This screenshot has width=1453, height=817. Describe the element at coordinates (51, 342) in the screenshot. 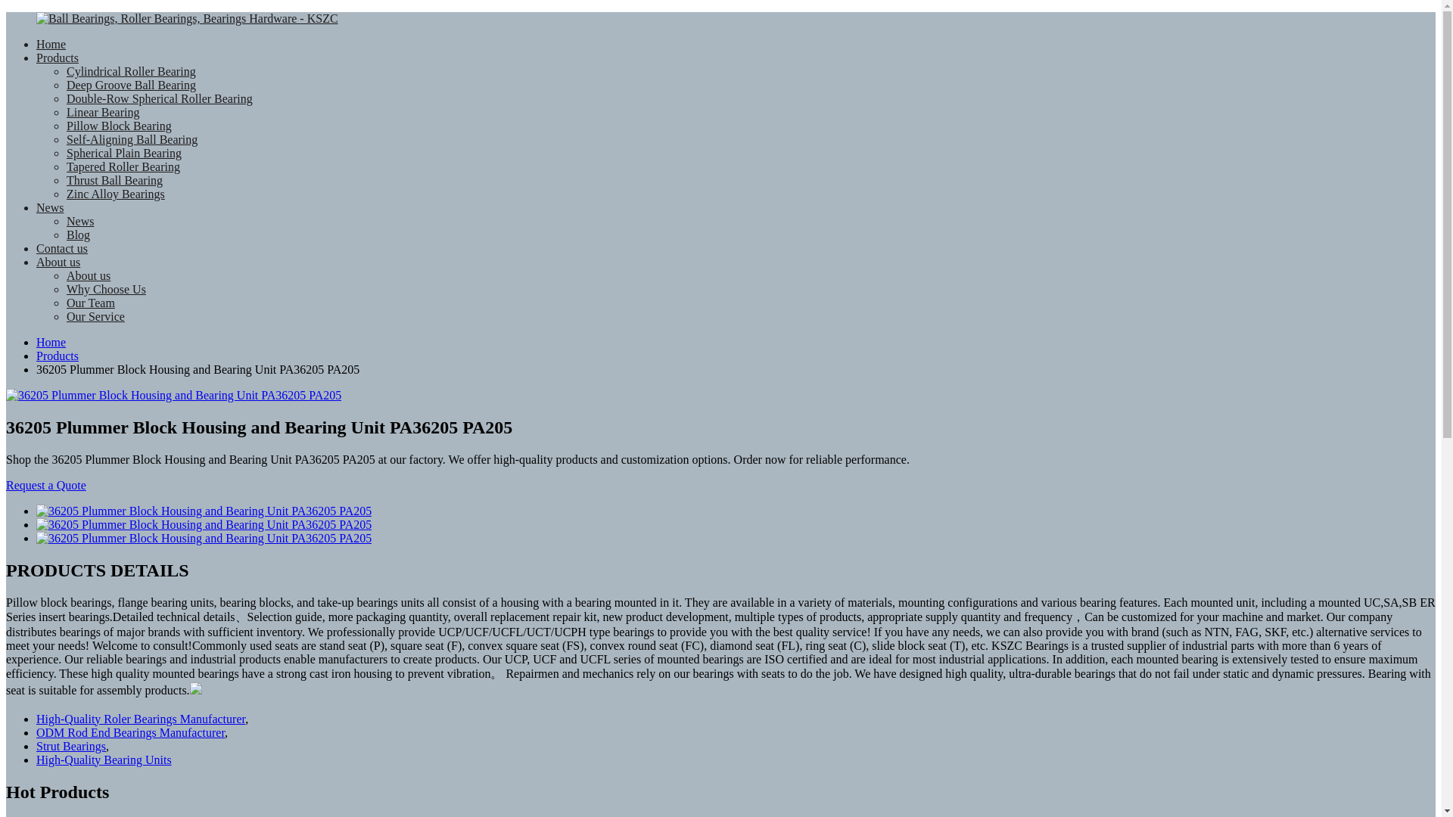

I see `Home` at that location.